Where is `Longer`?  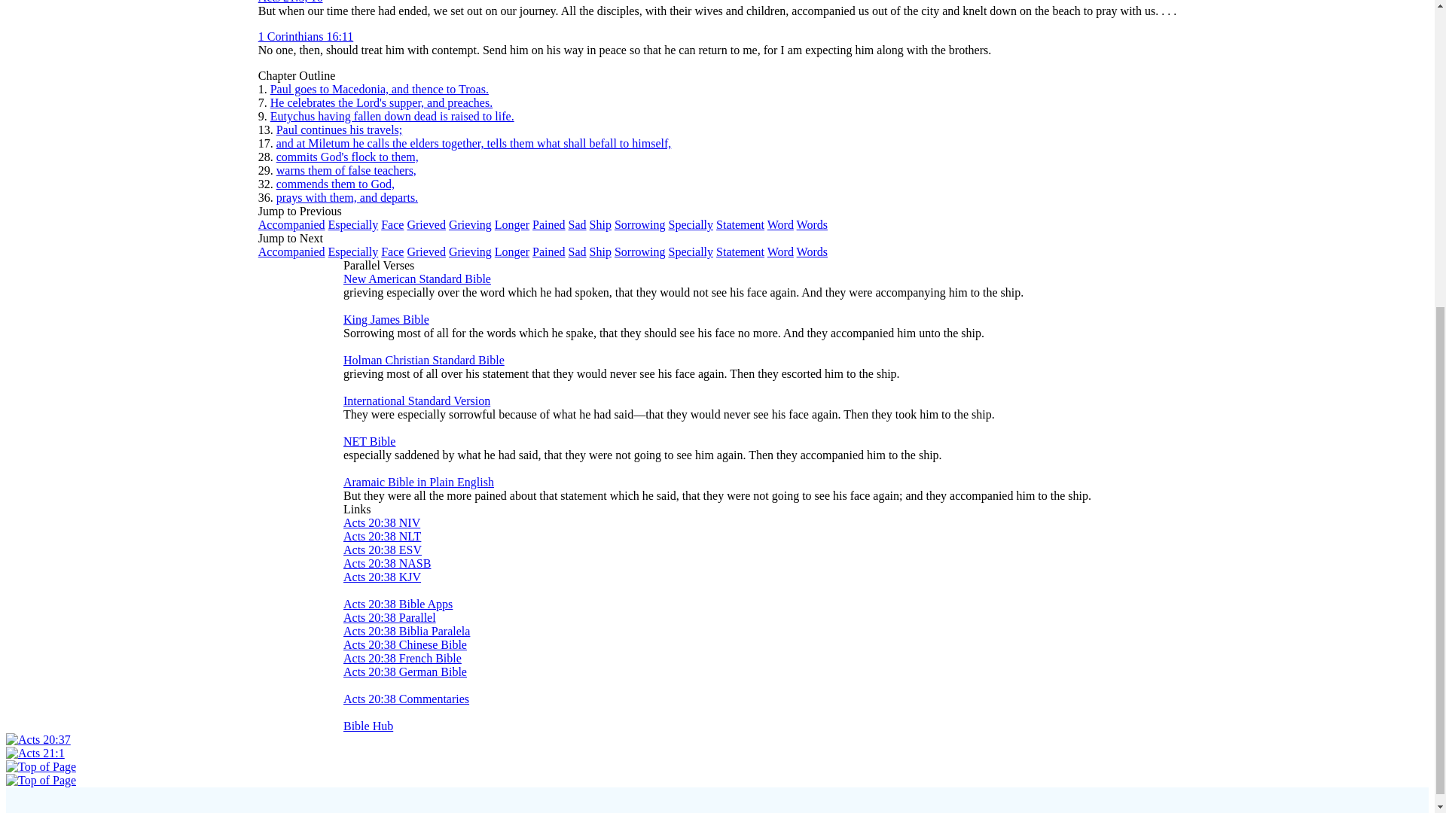
Longer is located at coordinates (511, 251).